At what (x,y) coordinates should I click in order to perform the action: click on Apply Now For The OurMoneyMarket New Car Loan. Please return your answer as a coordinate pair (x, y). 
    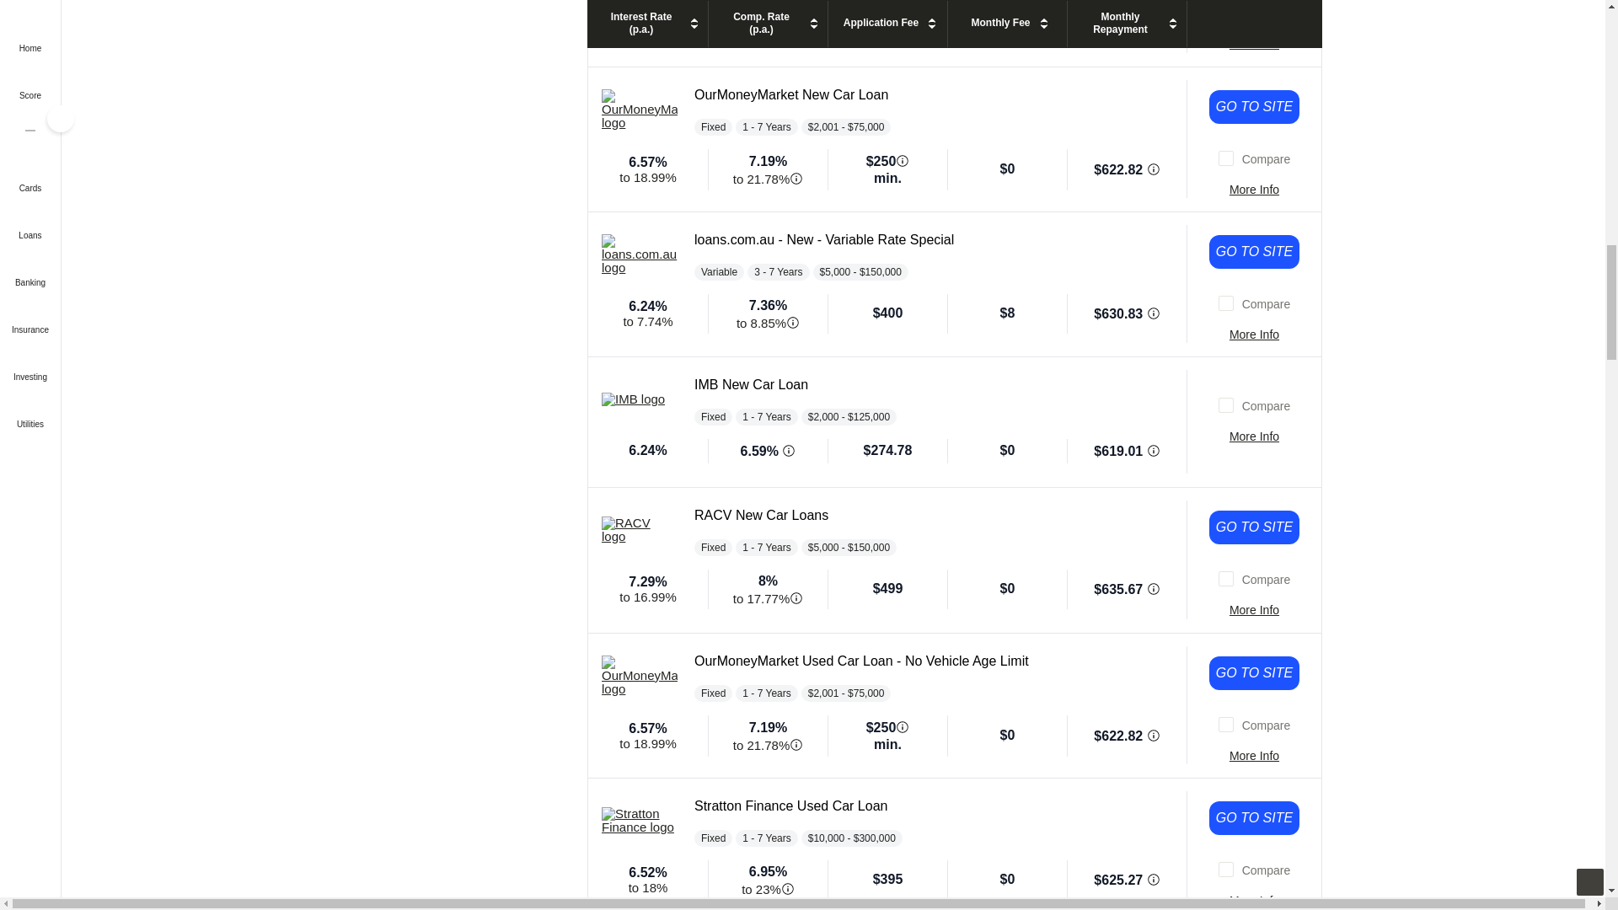
    Looking at the image, I should click on (1254, 106).